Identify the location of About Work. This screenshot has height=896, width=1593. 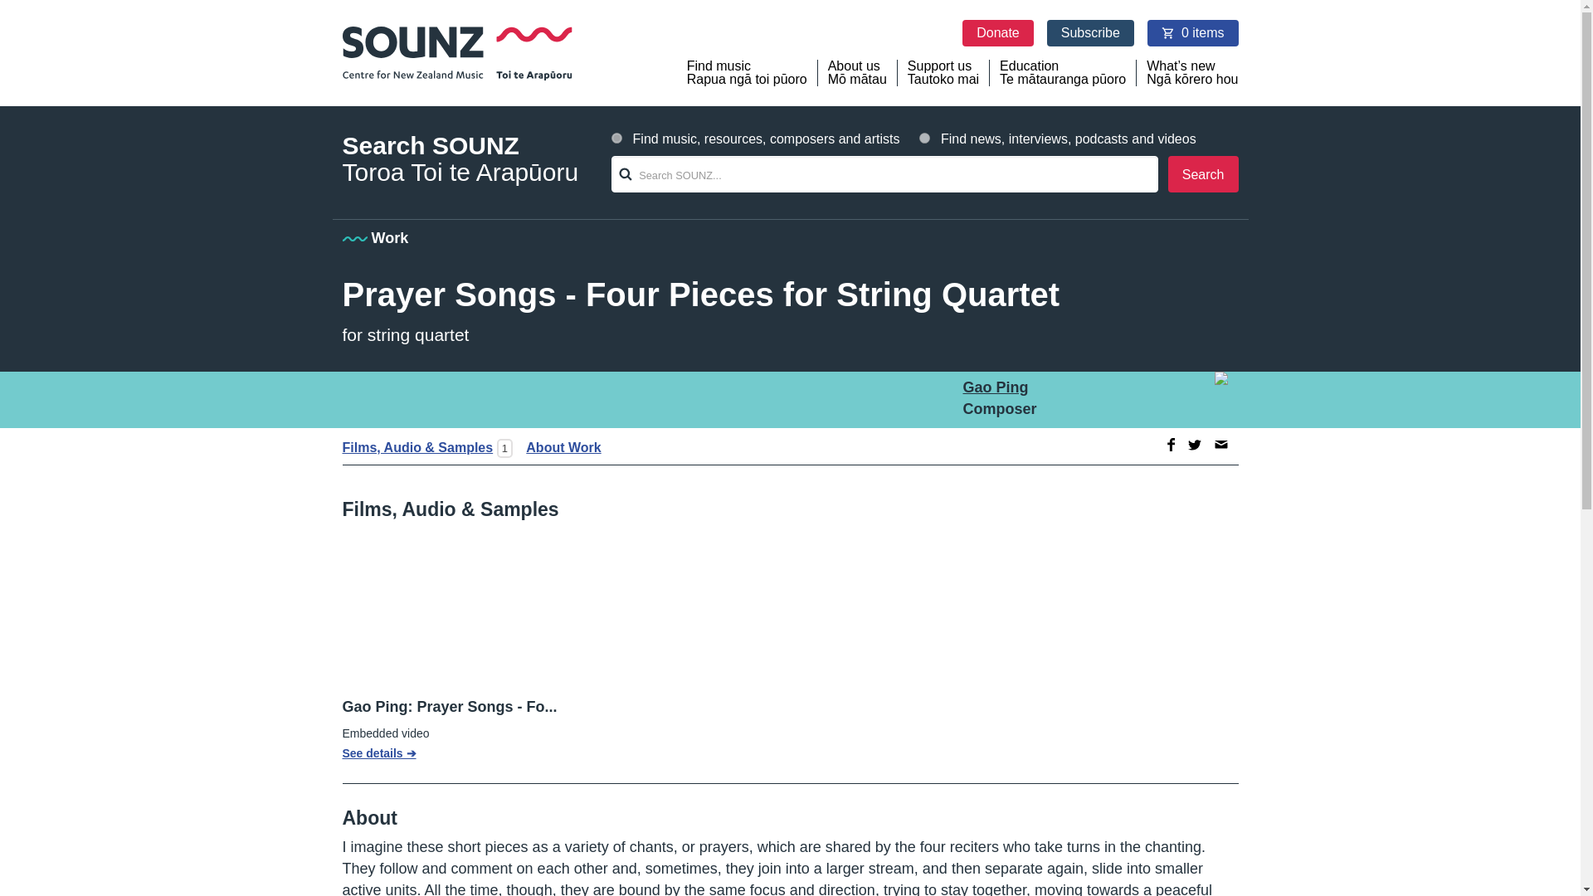
(997, 33).